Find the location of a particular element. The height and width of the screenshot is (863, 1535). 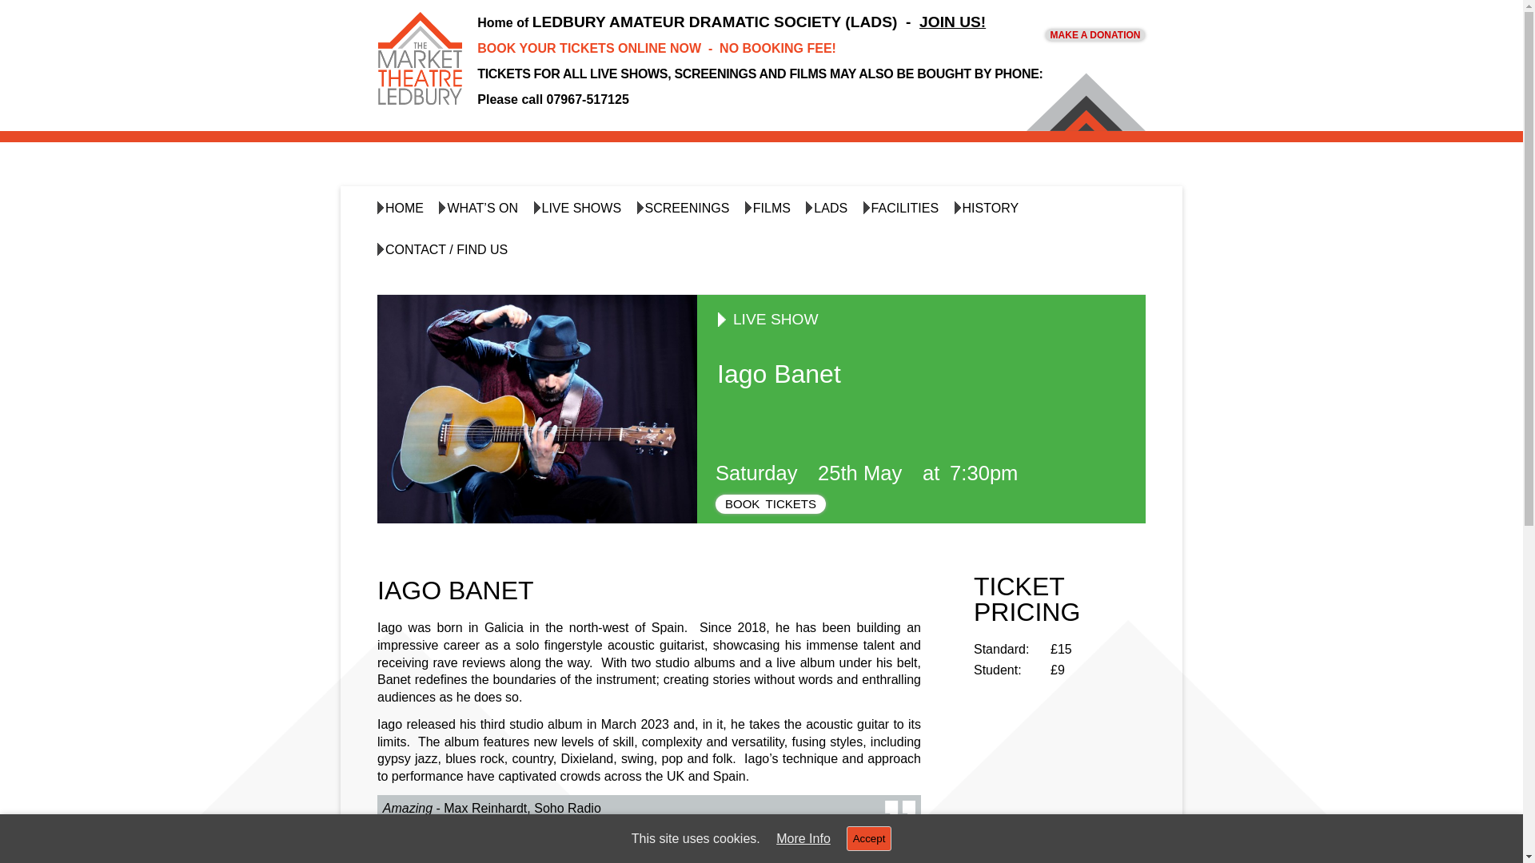

MAKE A DONATION is located at coordinates (1095, 34).